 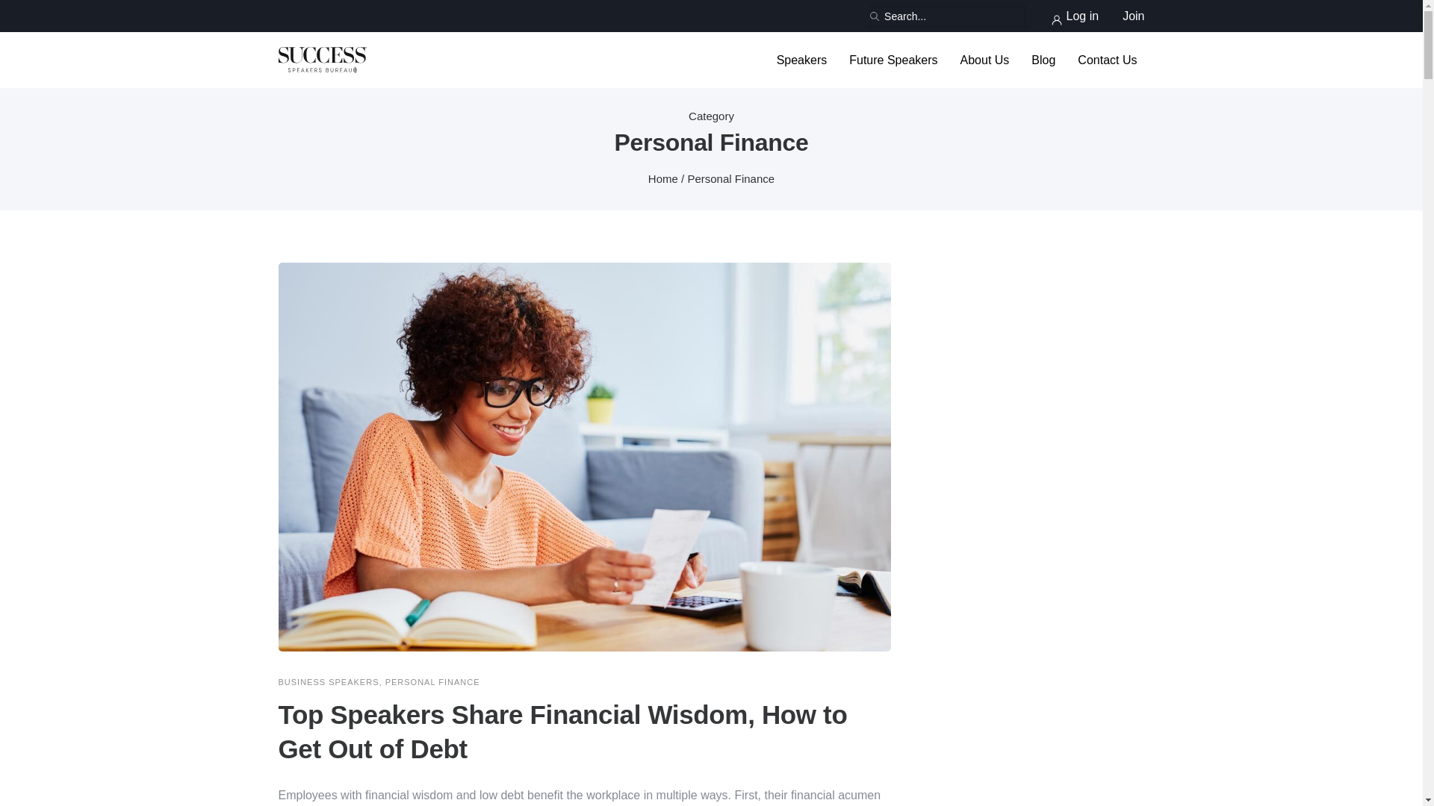 I want to click on Blog, so click(x=1043, y=60).